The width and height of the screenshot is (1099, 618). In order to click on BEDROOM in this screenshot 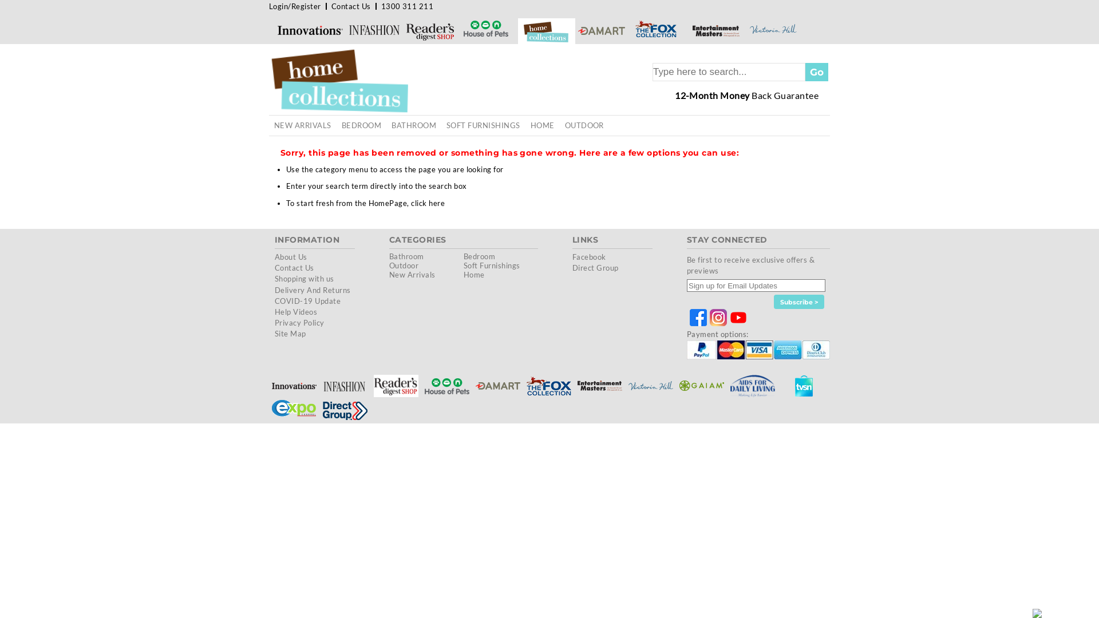, I will do `click(362, 126)`.